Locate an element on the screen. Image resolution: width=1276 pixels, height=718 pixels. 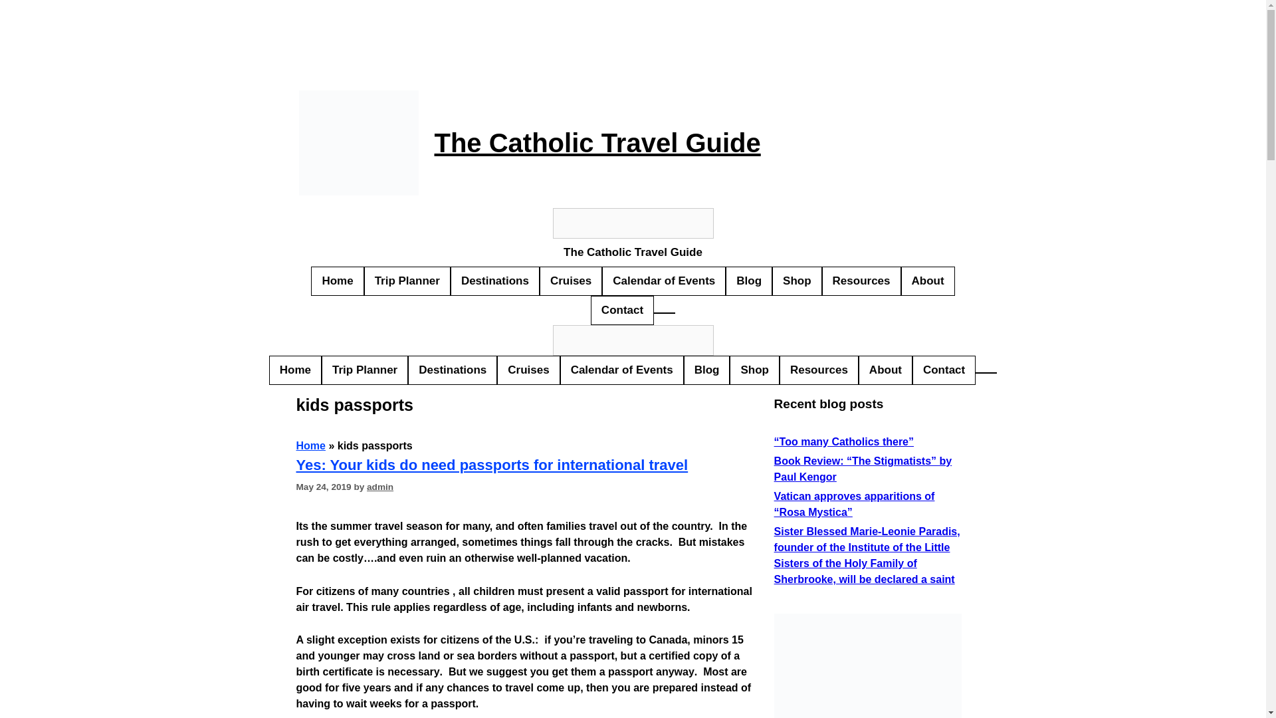
Contact is located at coordinates (622, 310).